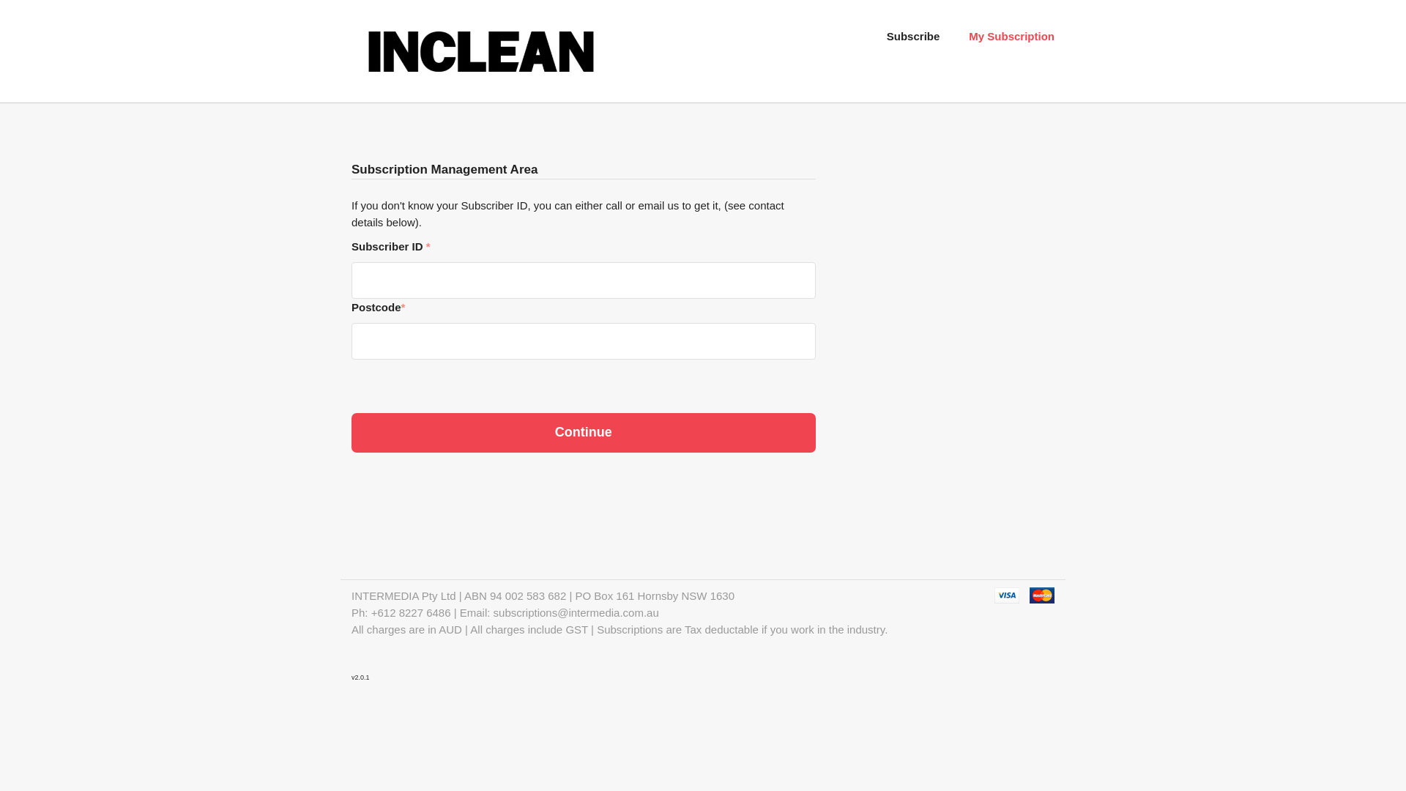 This screenshot has width=1406, height=791. What do you see at coordinates (584, 433) in the screenshot?
I see `Continue` at bounding box center [584, 433].